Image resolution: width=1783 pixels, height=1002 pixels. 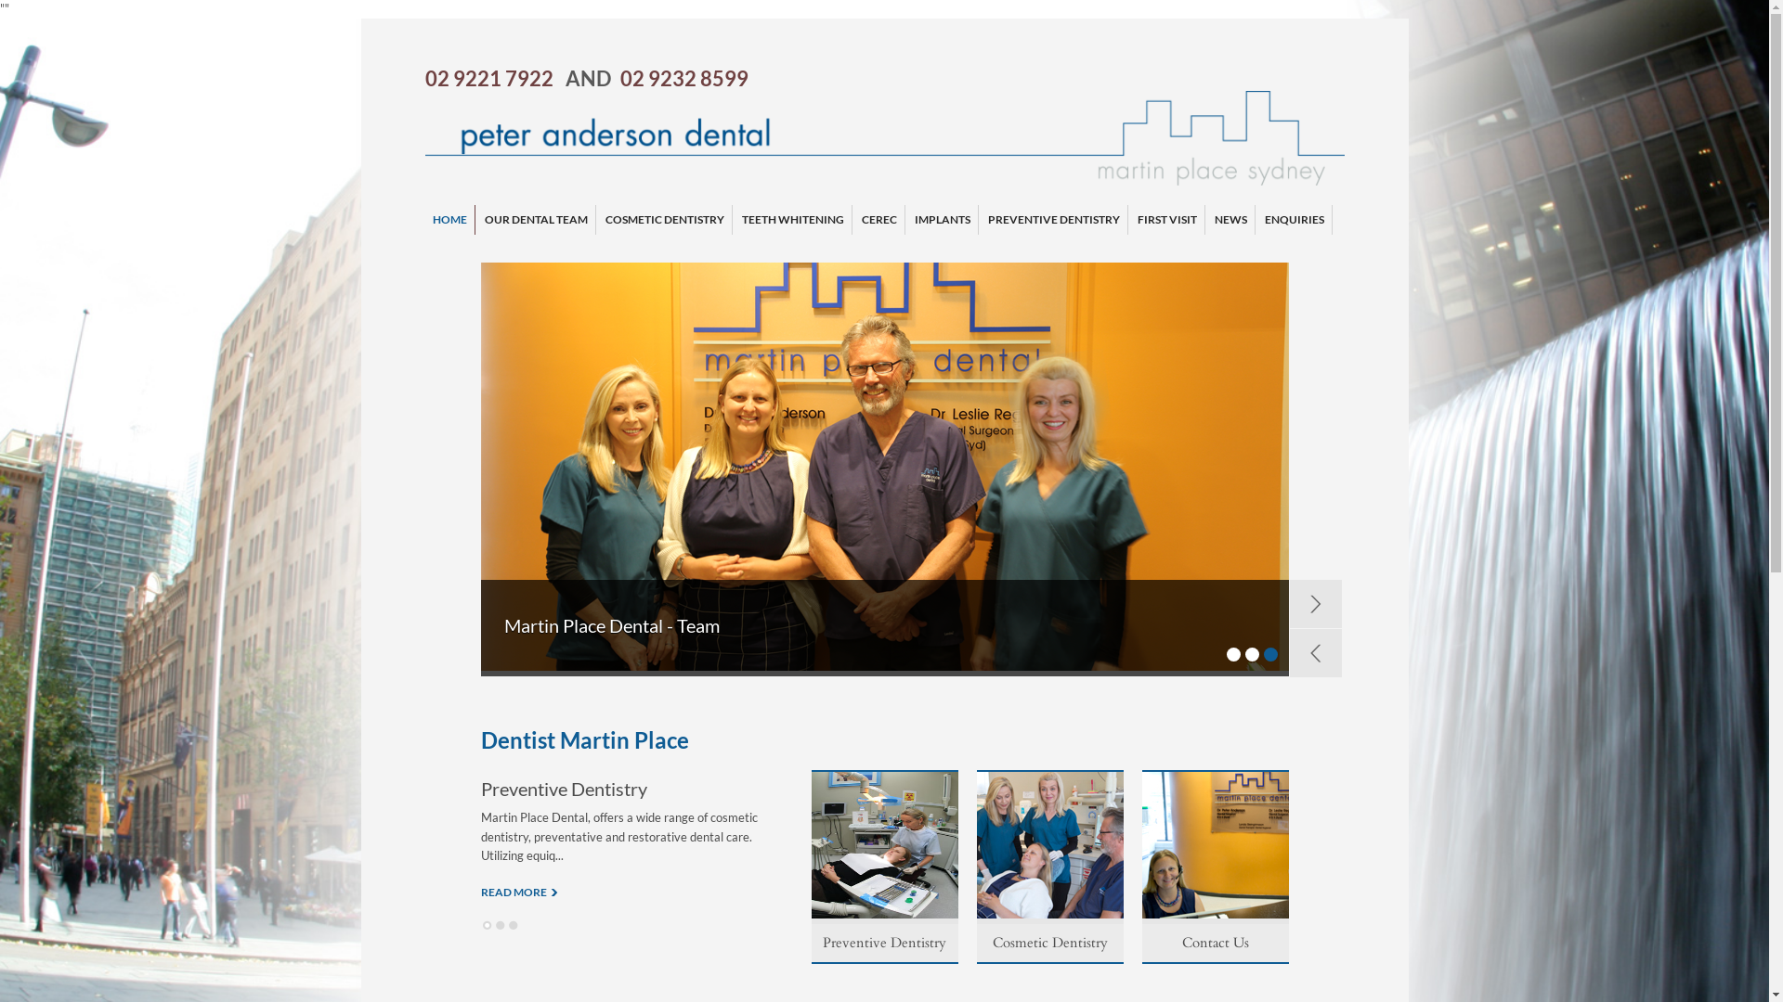 What do you see at coordinates (684, 78) in the screenshot?
I see `02 9232 8599` at bounding box center [684, 78].